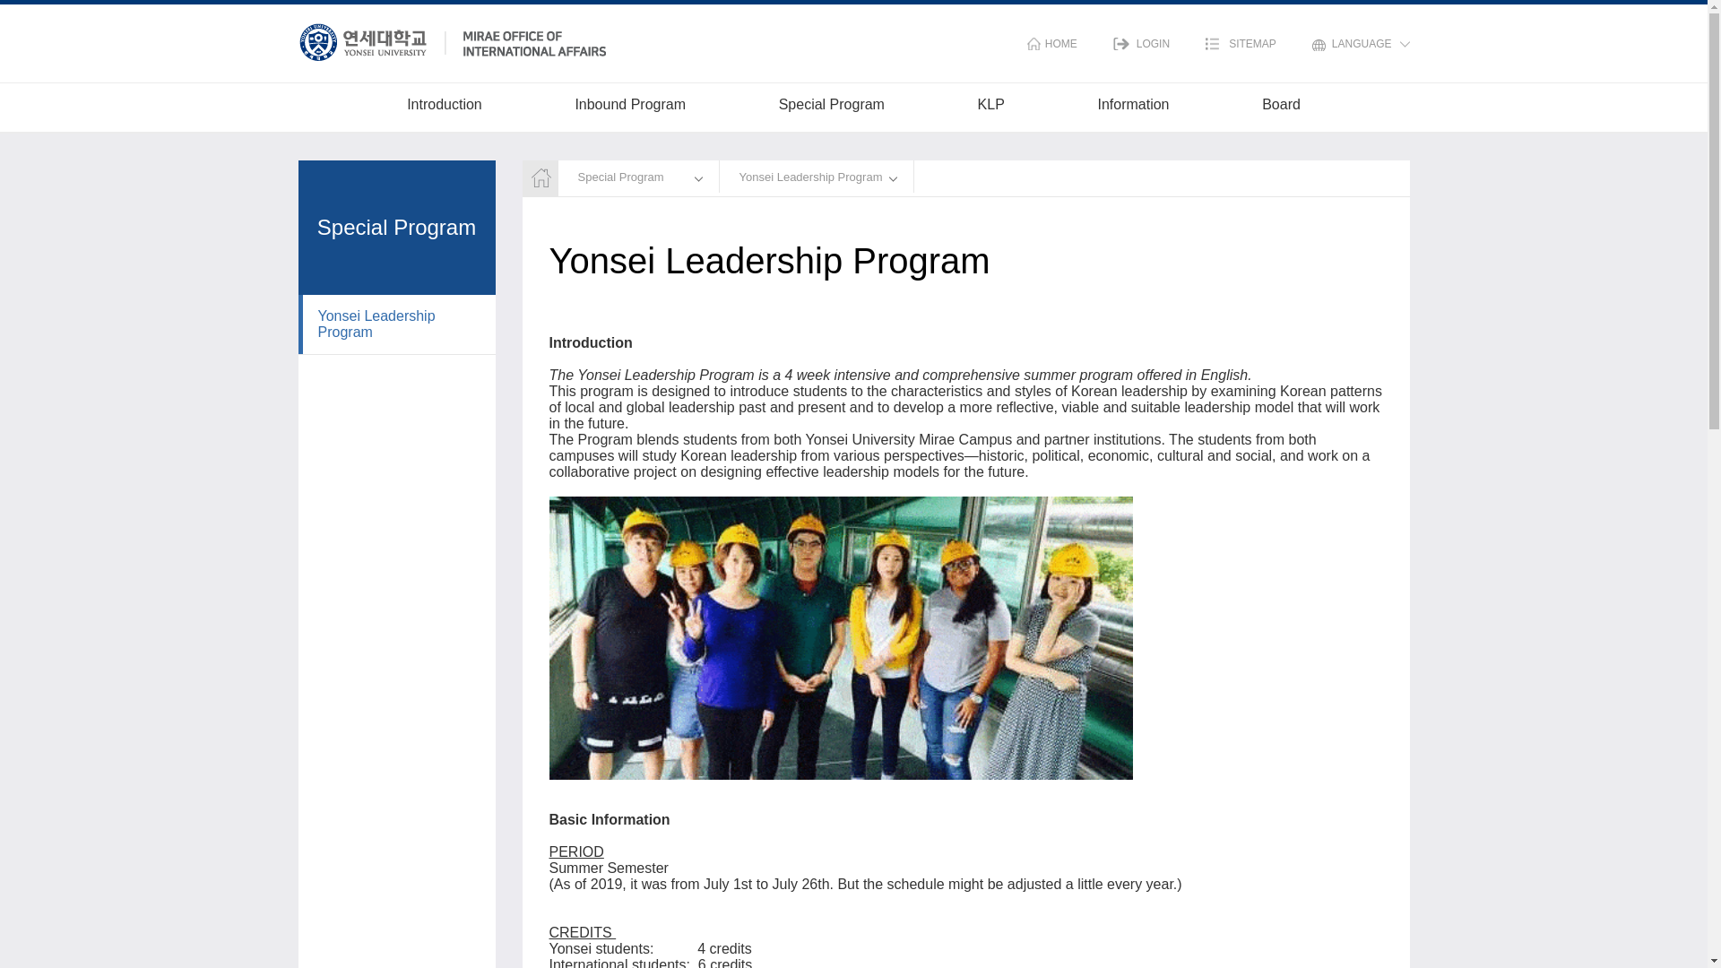 This screenshot has width=1721, height=968. What do you see at coordinates (629, 109) in the screenshot?
I see `Inbound Program` at bounding box center [629, 109].